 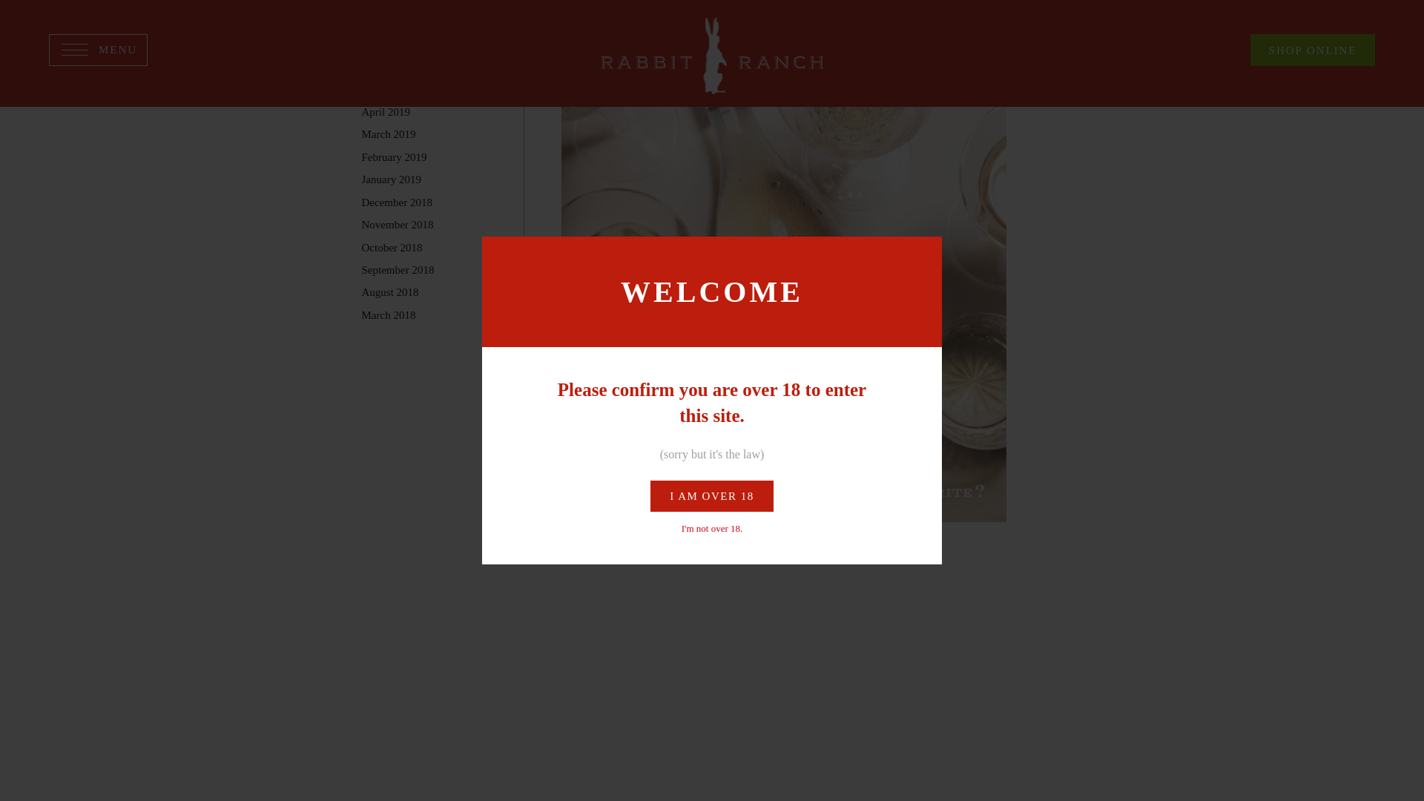 I want to click on I AM OVER 18, so click(x=712, y=154).